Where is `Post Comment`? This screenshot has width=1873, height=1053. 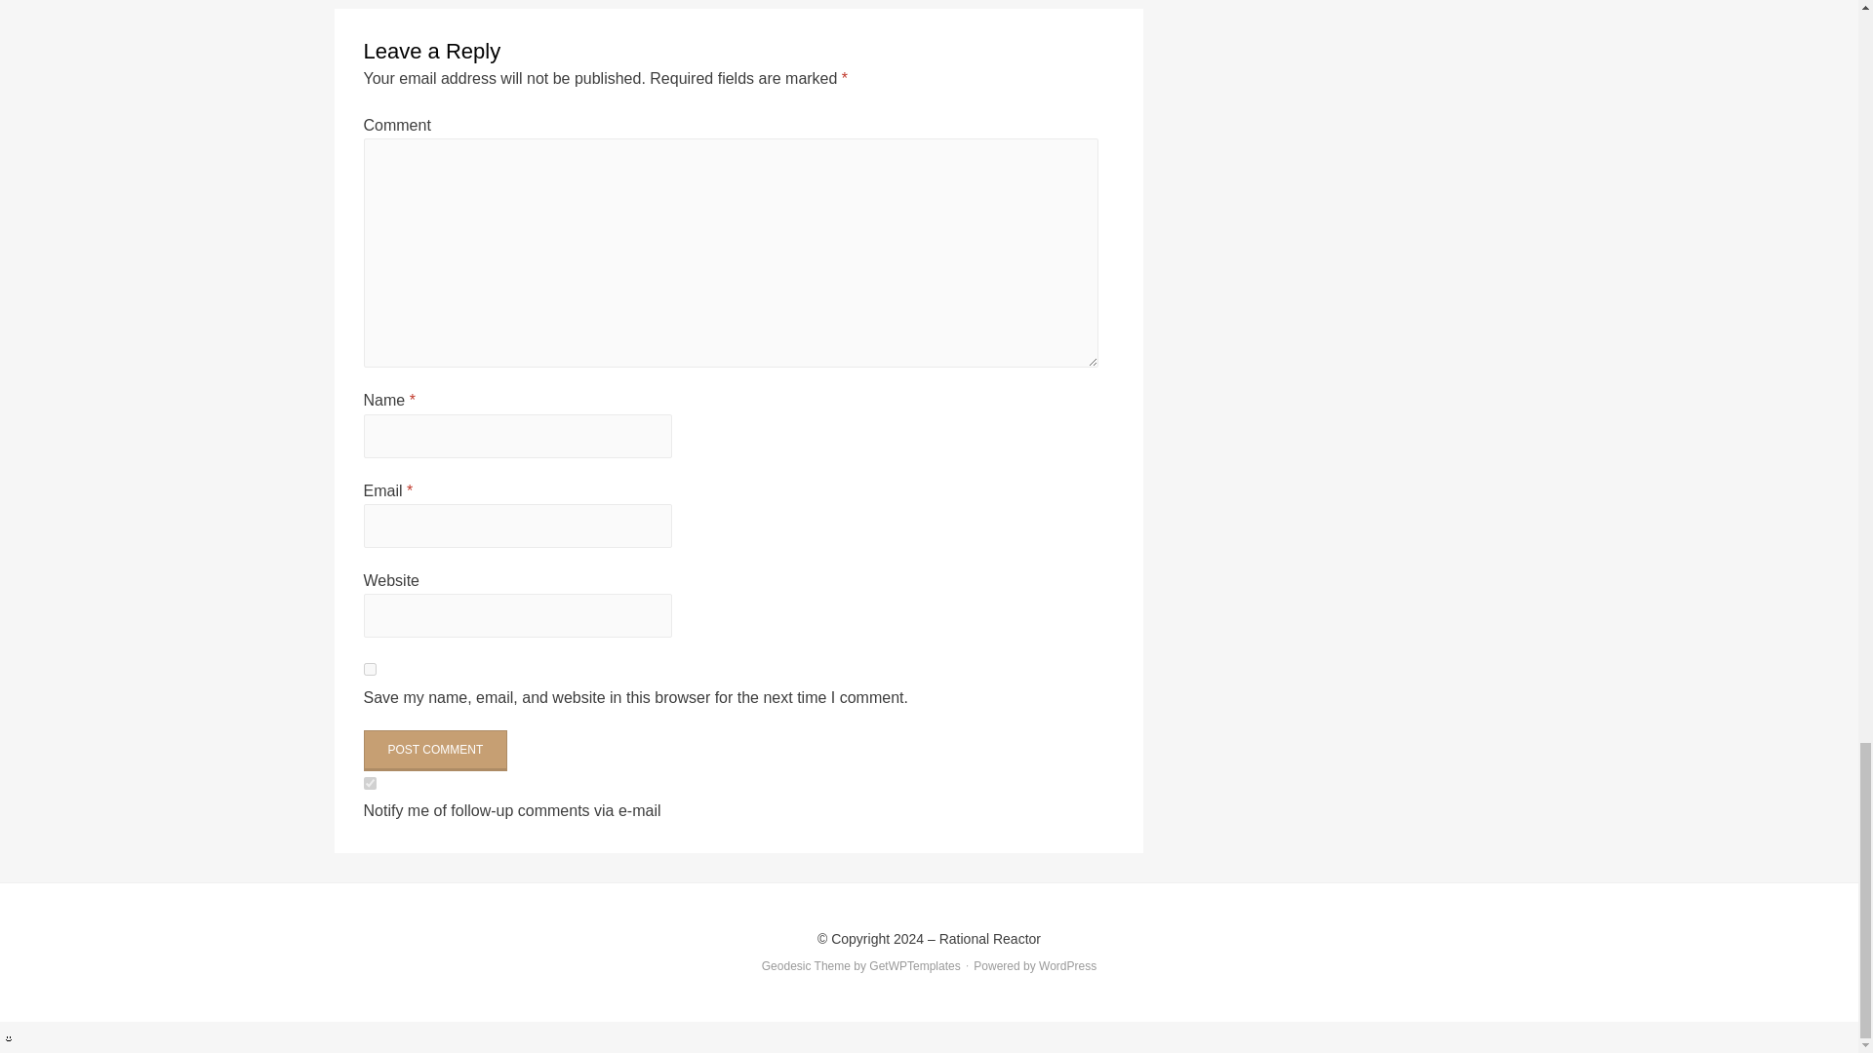
Post Comment is located at coordinates (435, 751).